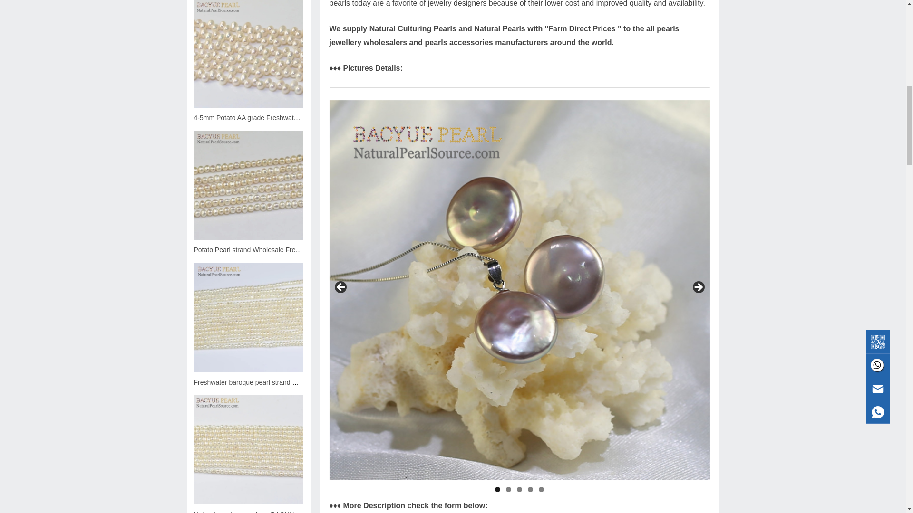 The height and width of the screenshot is (513, 913). I want to click on Natural pearl source from BAOYUE PEARL, so click(248, 449).